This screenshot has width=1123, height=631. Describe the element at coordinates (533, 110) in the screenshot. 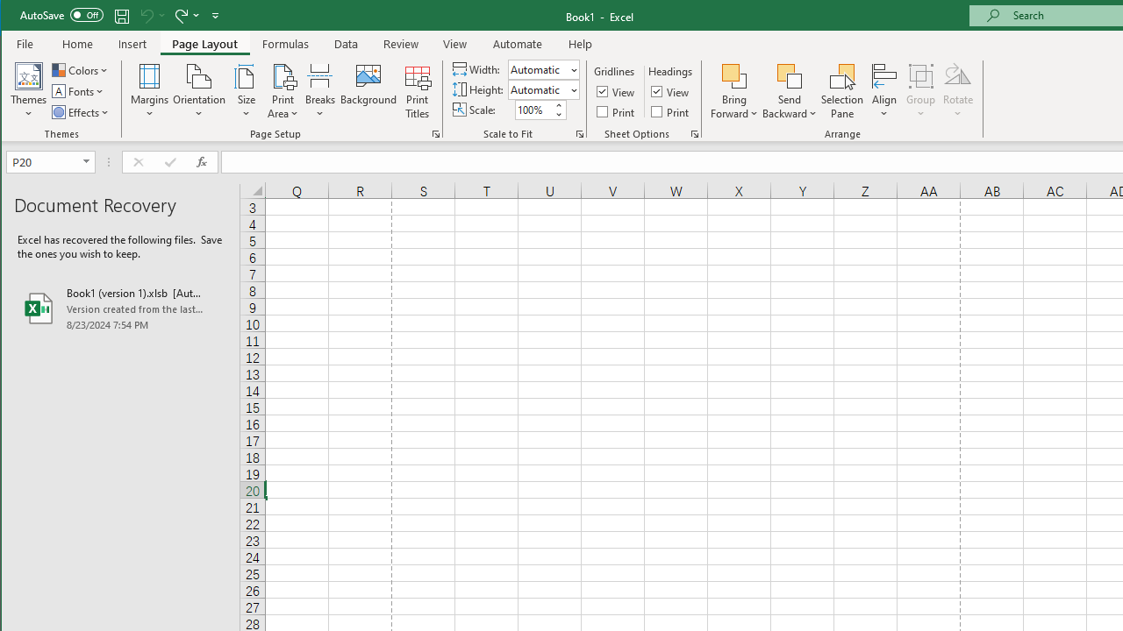

I see `Scale` at that location.